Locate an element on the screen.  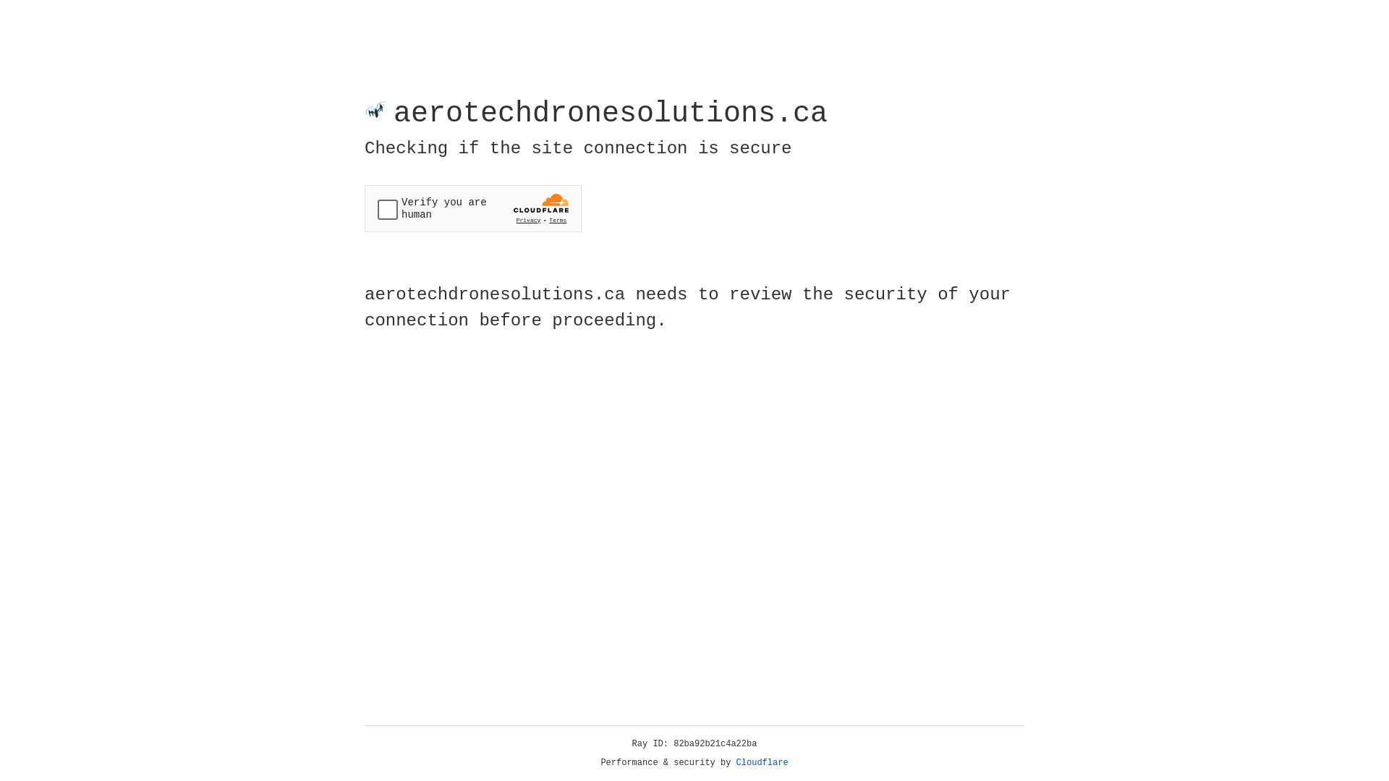
Cloudflare is located at coordinates (763, 763).